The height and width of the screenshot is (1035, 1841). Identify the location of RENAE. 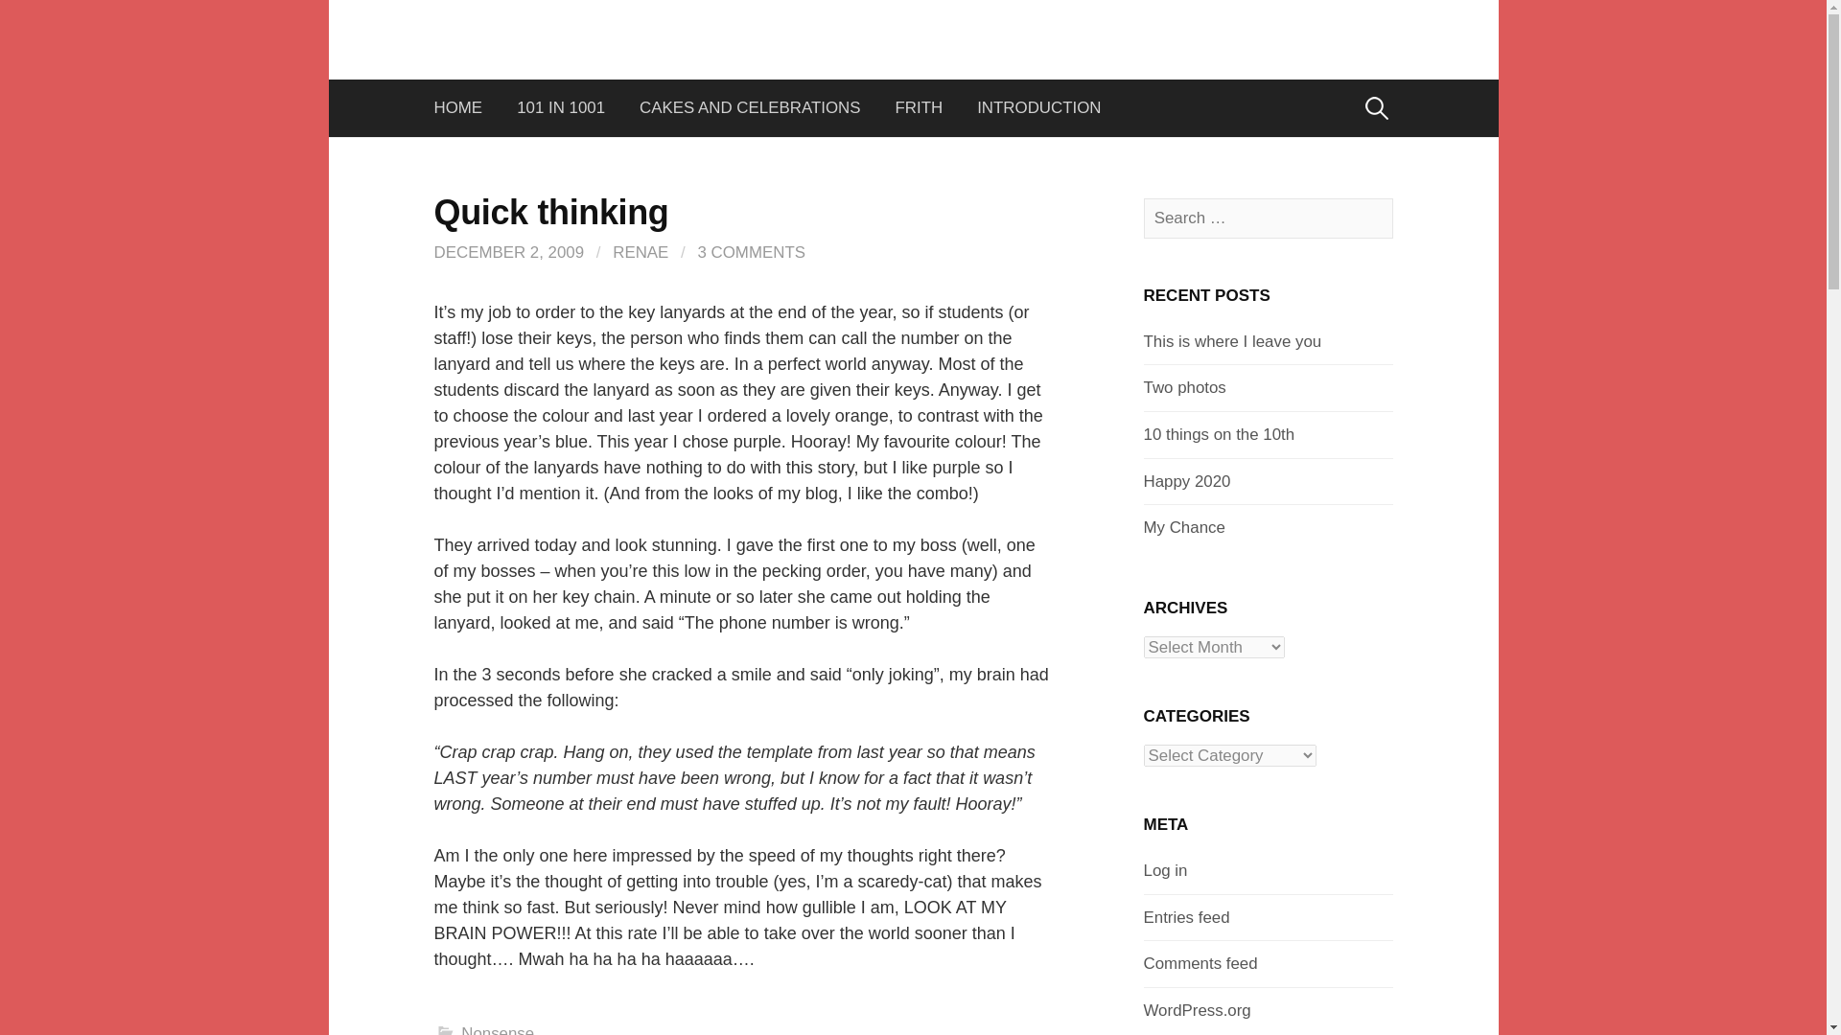
(641, 252).